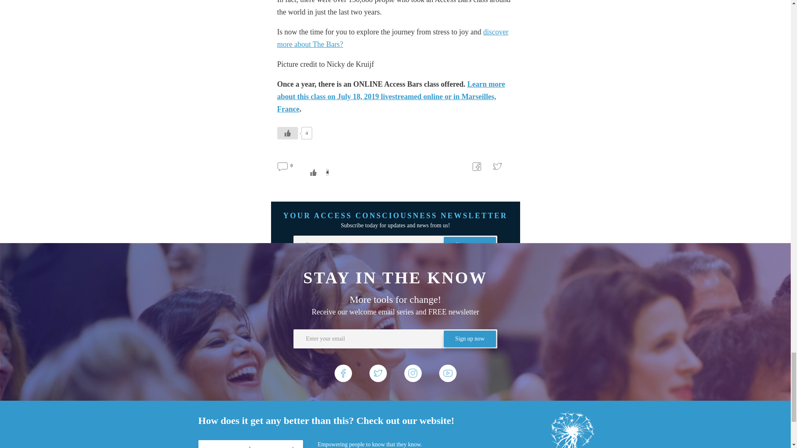 Image resolution: width=797 pixels, height=448 pixels. Describe the element at coordinates (251, 444) in the screenshot. I see `www.accessconsciousness.com` at that location.